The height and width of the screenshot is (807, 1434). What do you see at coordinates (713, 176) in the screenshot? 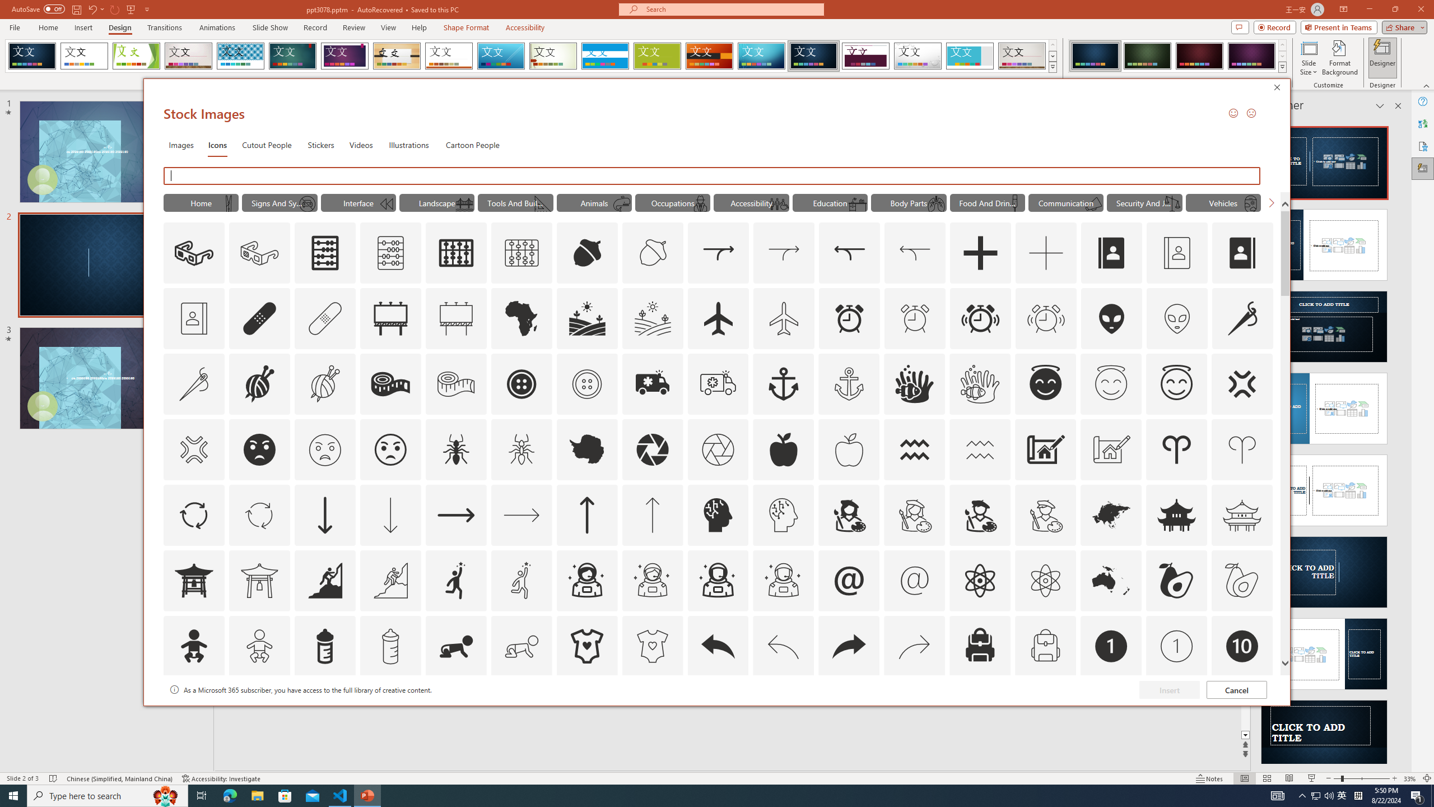
I see `Search Icons` at bounding box center [713, 176].